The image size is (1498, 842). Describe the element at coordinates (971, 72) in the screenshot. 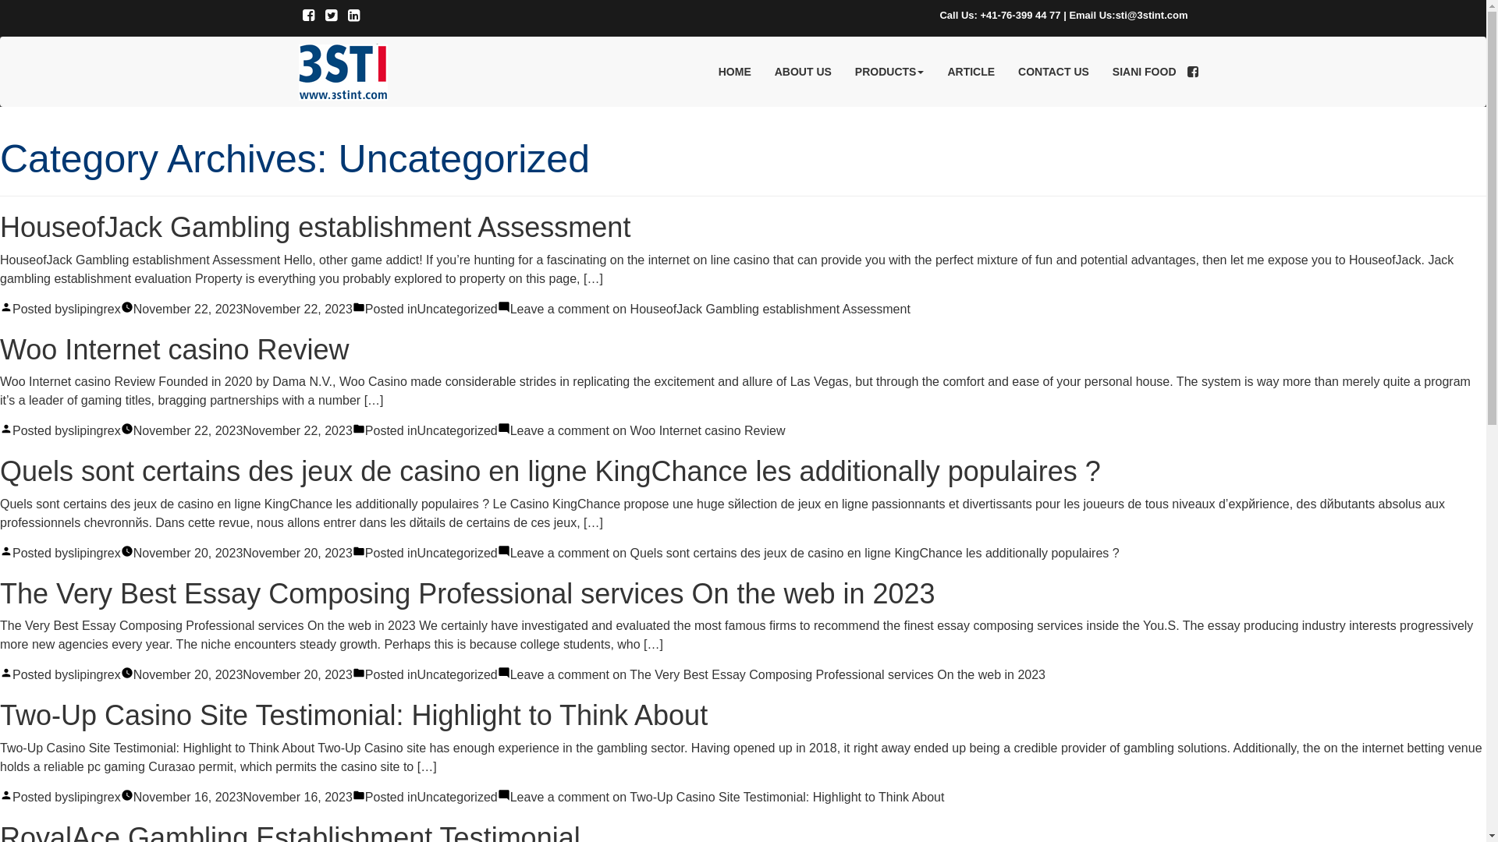

I see `ARTICLE` at that location.